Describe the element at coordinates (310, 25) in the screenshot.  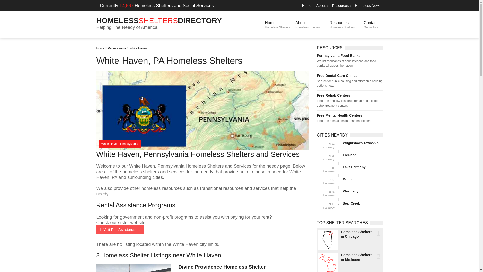
I see `Pennsylvania` at that location.